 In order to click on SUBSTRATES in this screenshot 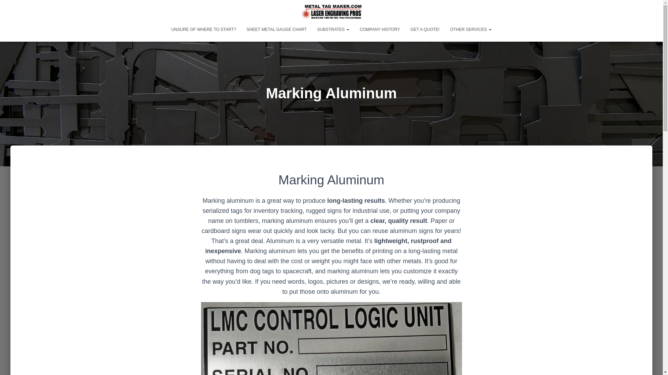, I will do `click(333, 30)`.